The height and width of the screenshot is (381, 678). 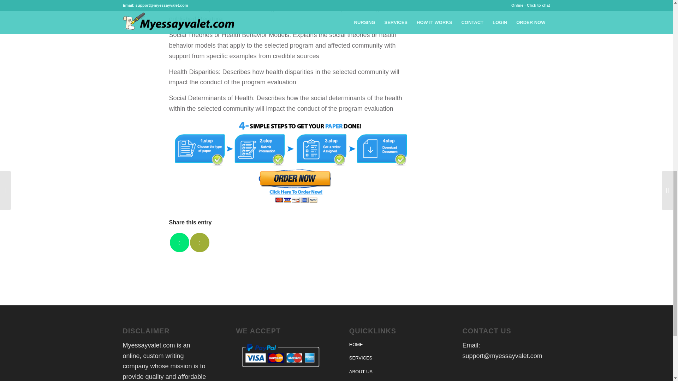 I want to click on SERVICES, so click(x=393, y=358).